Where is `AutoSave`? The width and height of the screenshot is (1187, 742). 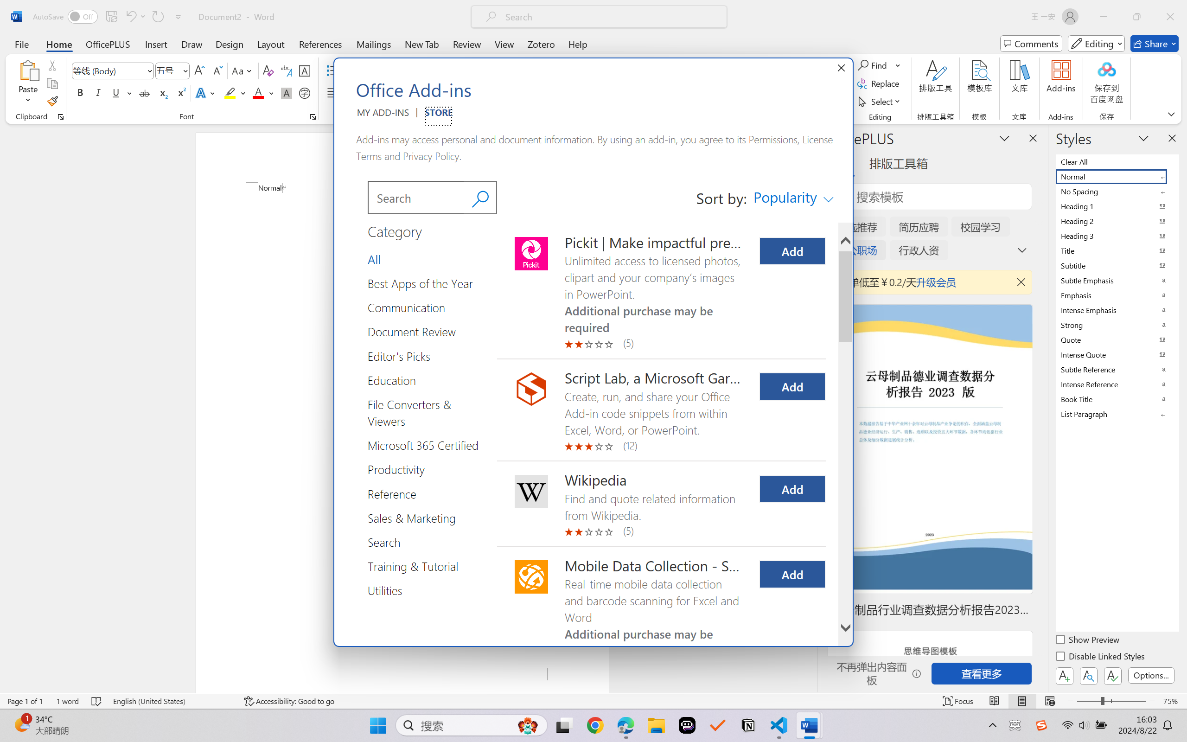
AutoSave is located at coordinates (66, 17).